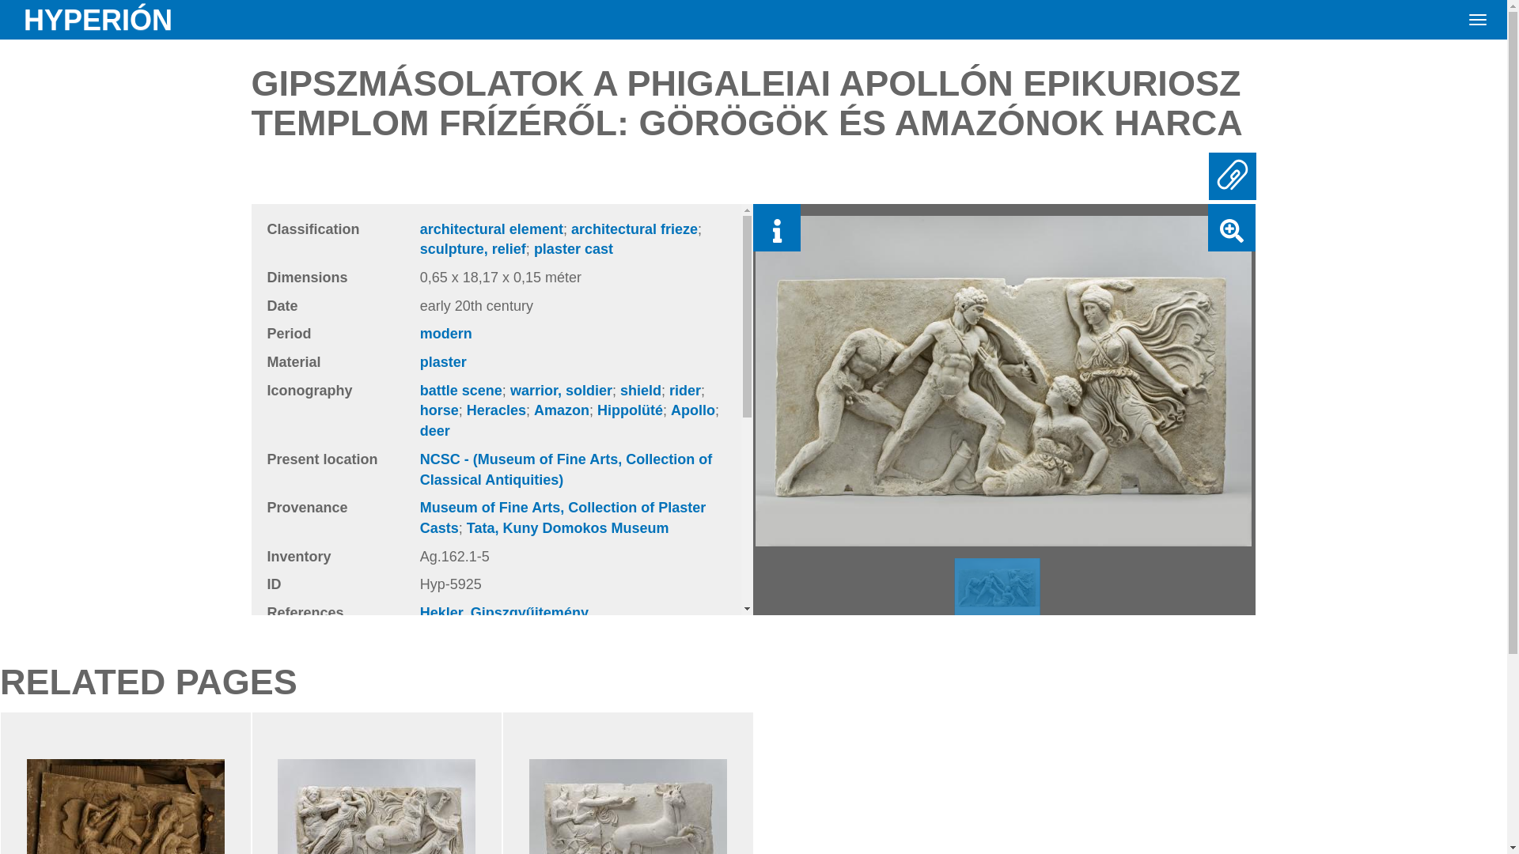 The height and width of the screenshot is (854, 1519). Describe the element at coordinates (568, 528) in the screenshot. I see `Tata, Kuny Domokos Museum` at that location.